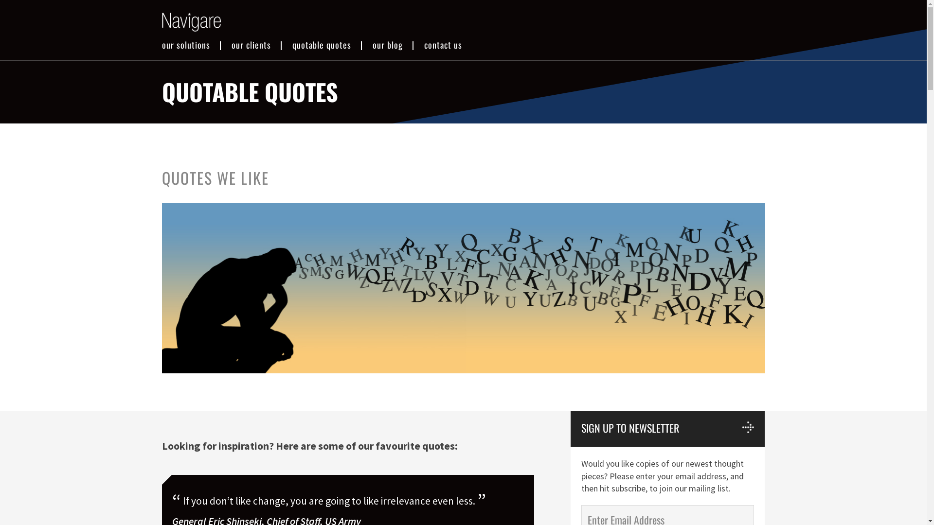 This screenshot has width=934, height=525. What do you see at coordinates (443, 45) in the screenshot?
I see `contact us` at bounding box center [443, 45].